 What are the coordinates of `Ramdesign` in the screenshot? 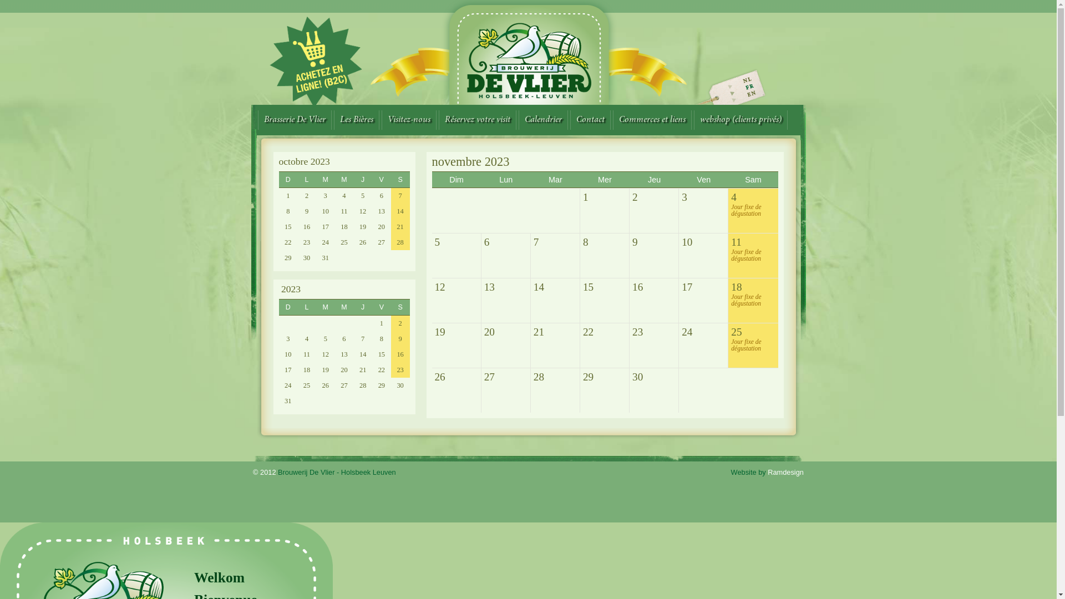 It's located at (785, 473).